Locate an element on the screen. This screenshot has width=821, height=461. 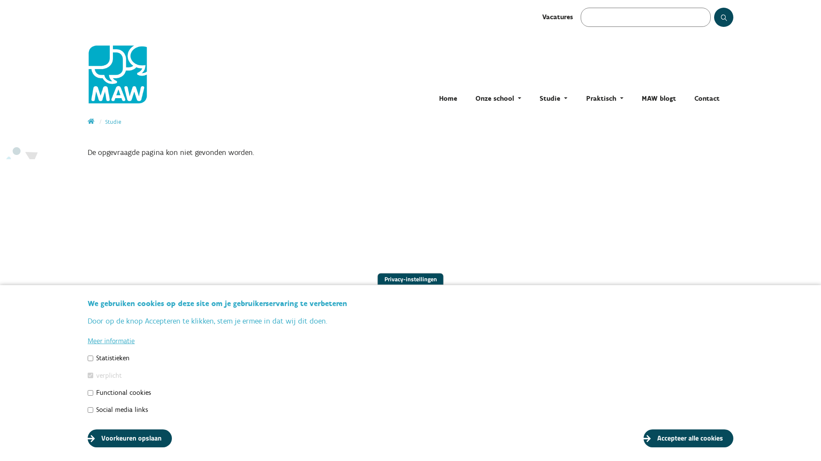
Paddle CMS Platform is located at coordinates (712, 447).